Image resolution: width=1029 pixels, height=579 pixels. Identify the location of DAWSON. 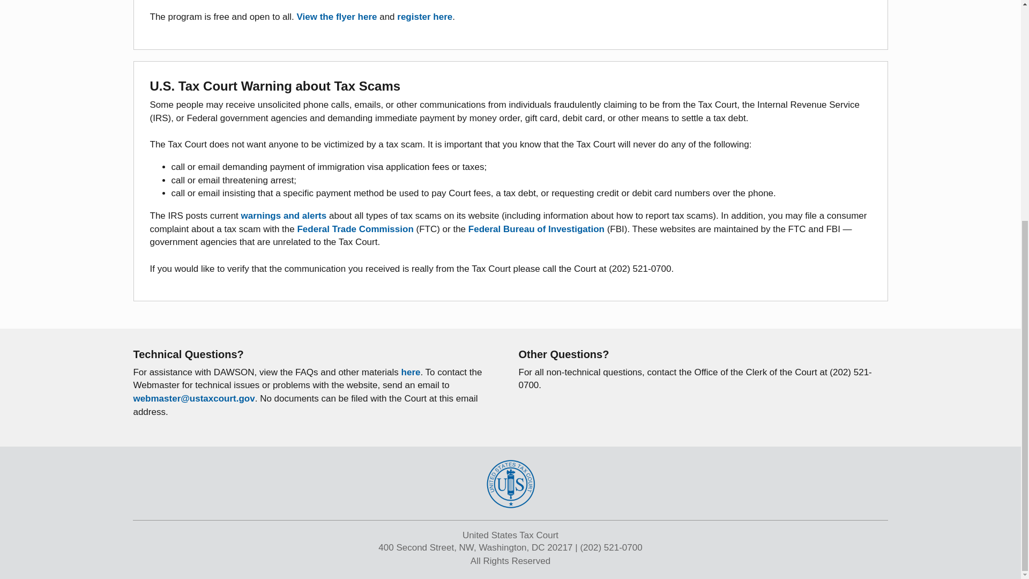
(411, 372).